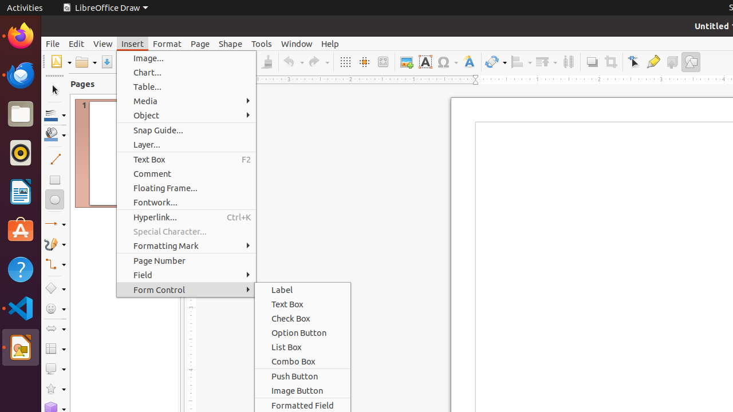  I want to click on Files, so click(21, 114).